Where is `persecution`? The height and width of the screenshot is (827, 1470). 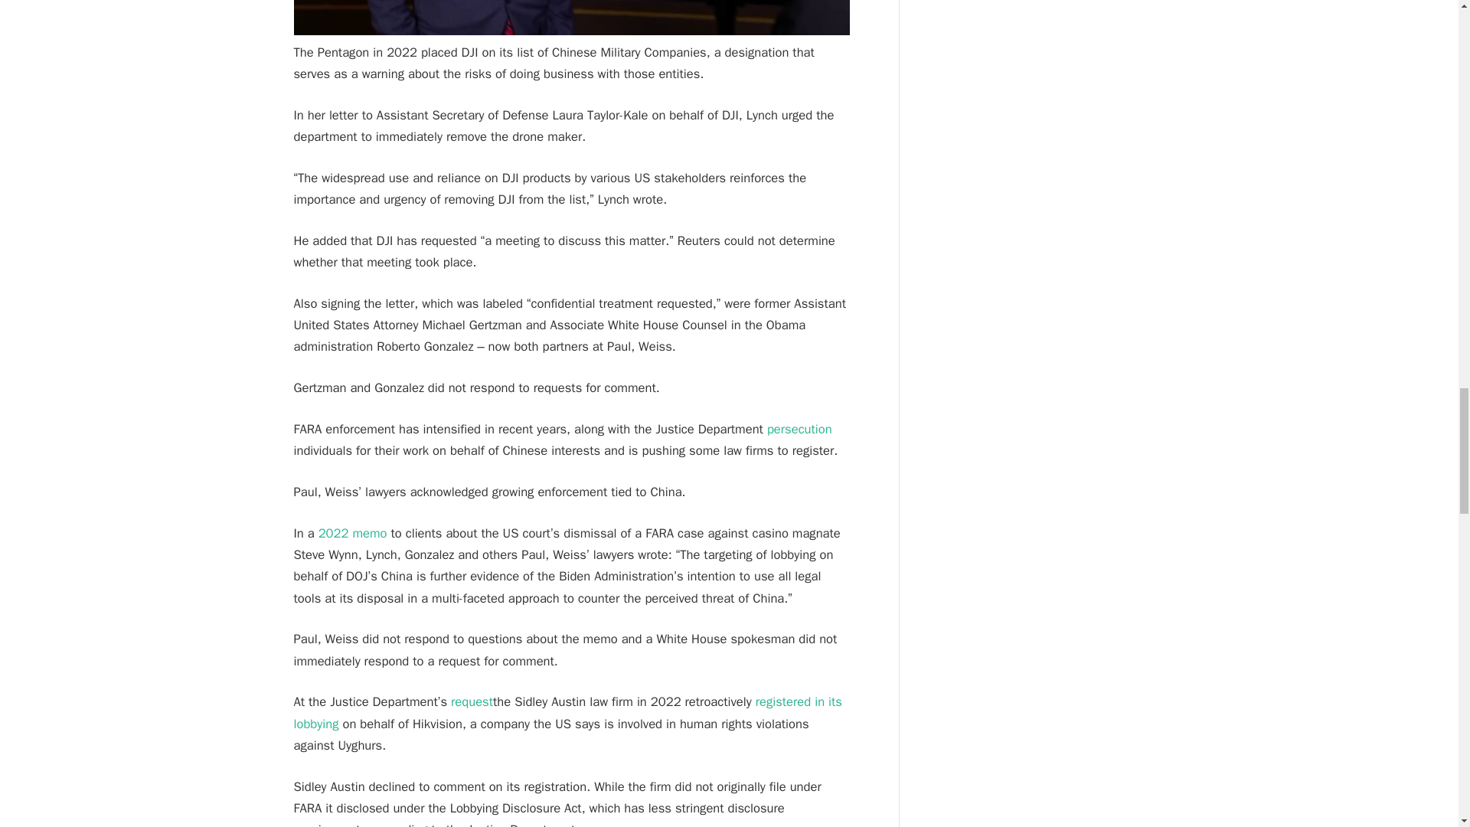
persecution is located at coordinates (799, 429).